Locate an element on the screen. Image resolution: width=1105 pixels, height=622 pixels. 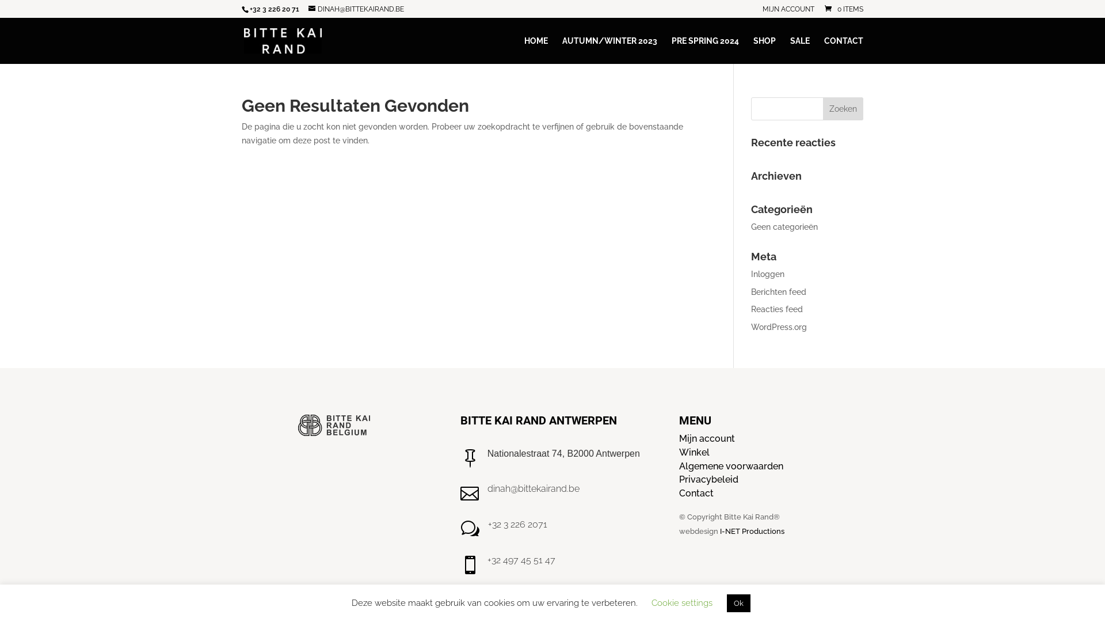
Algemene voorwaarden is located at coordinates (731, 466).